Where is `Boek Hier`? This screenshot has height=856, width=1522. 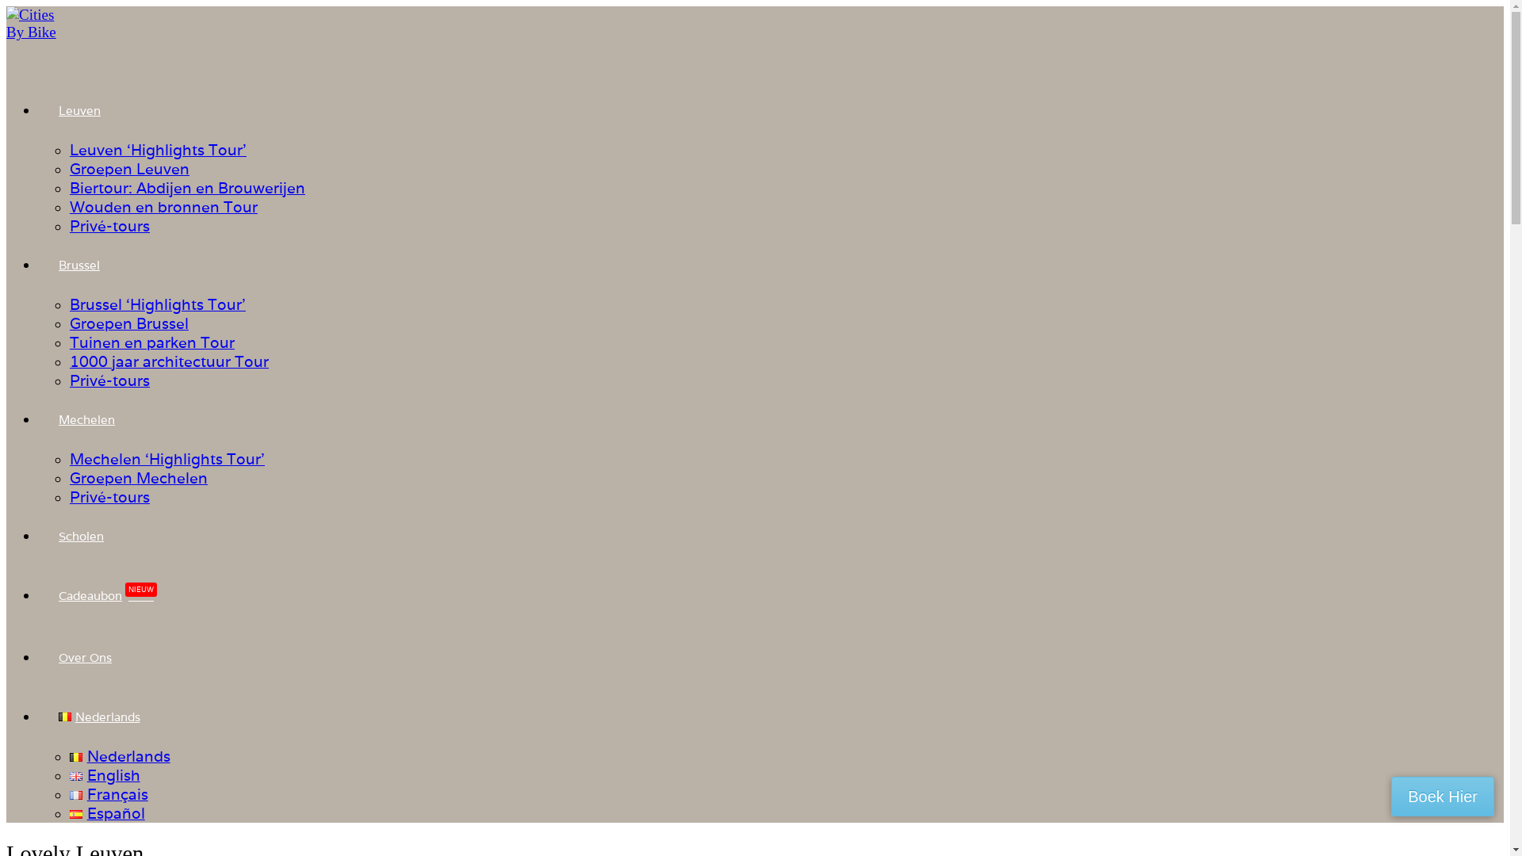 Boek Hier is located at coordinates (1443, 797).